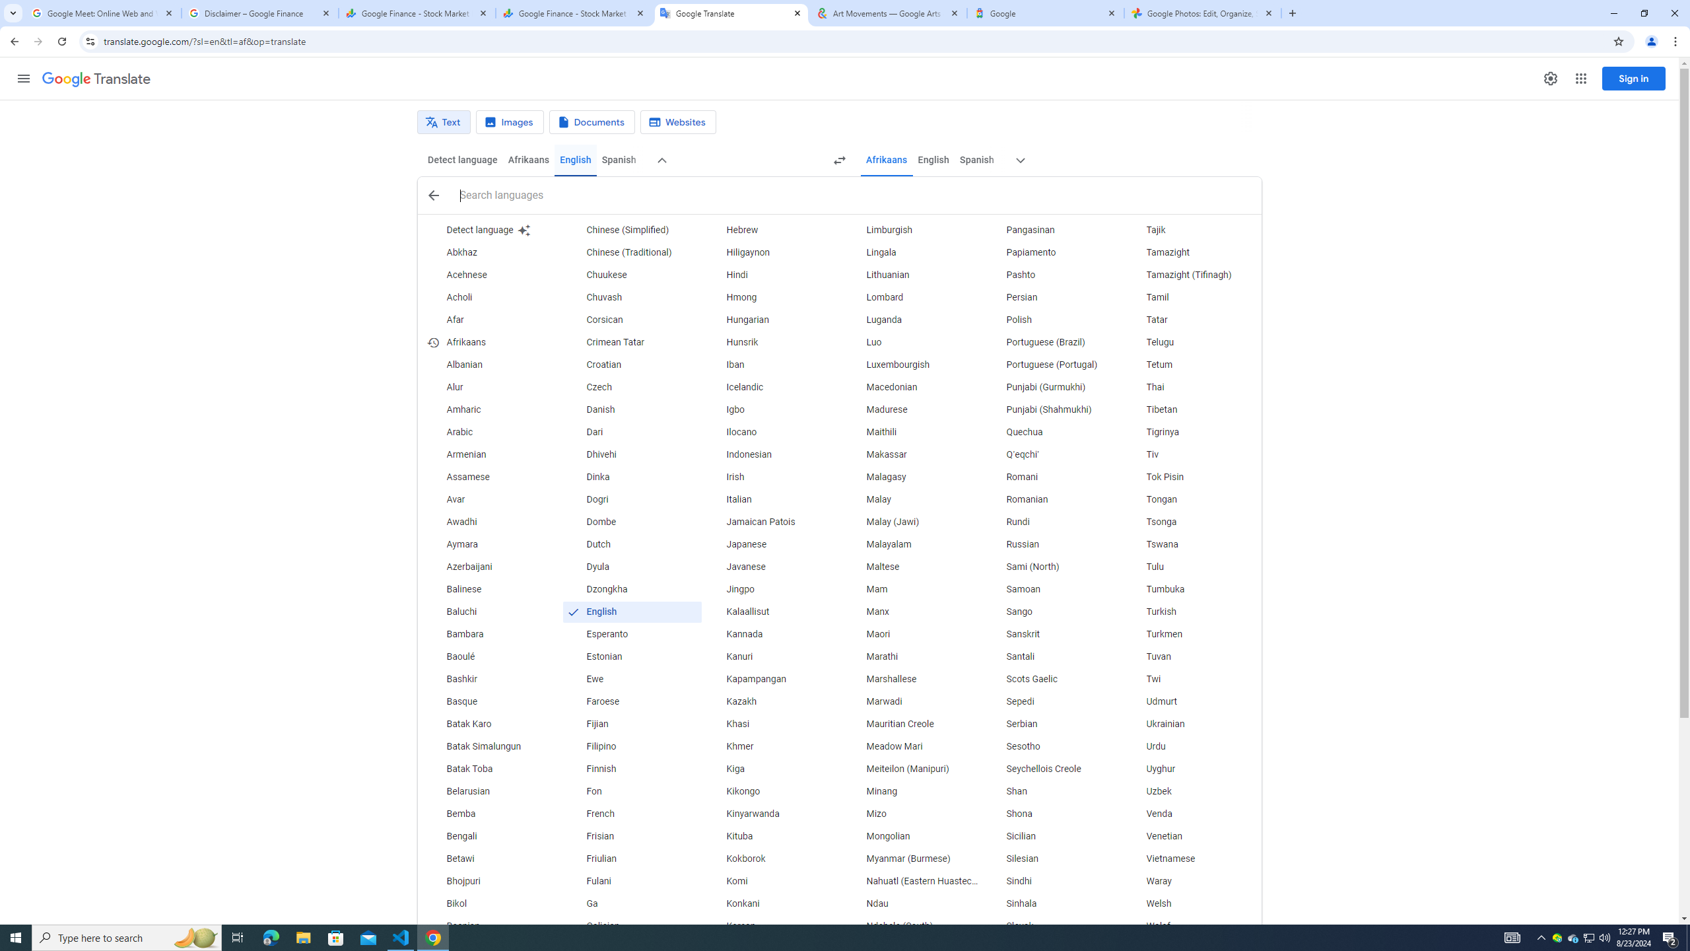  Describe the element at coordinates (632, 769) in the screenshot. I see `Finnish` at that location.